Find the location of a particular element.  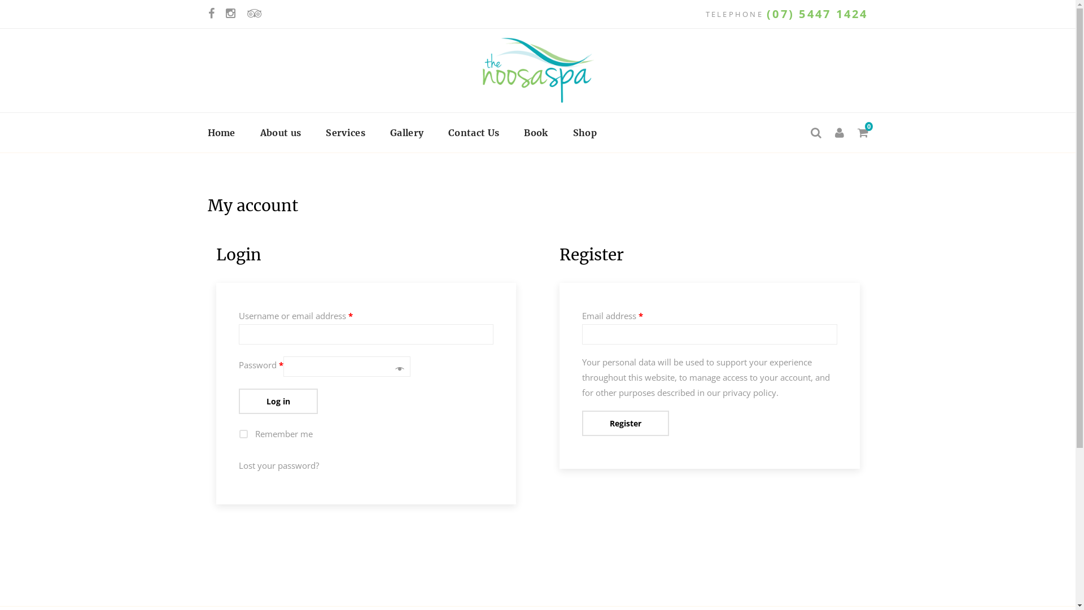

Gallery is located at coordinates (406, 133).